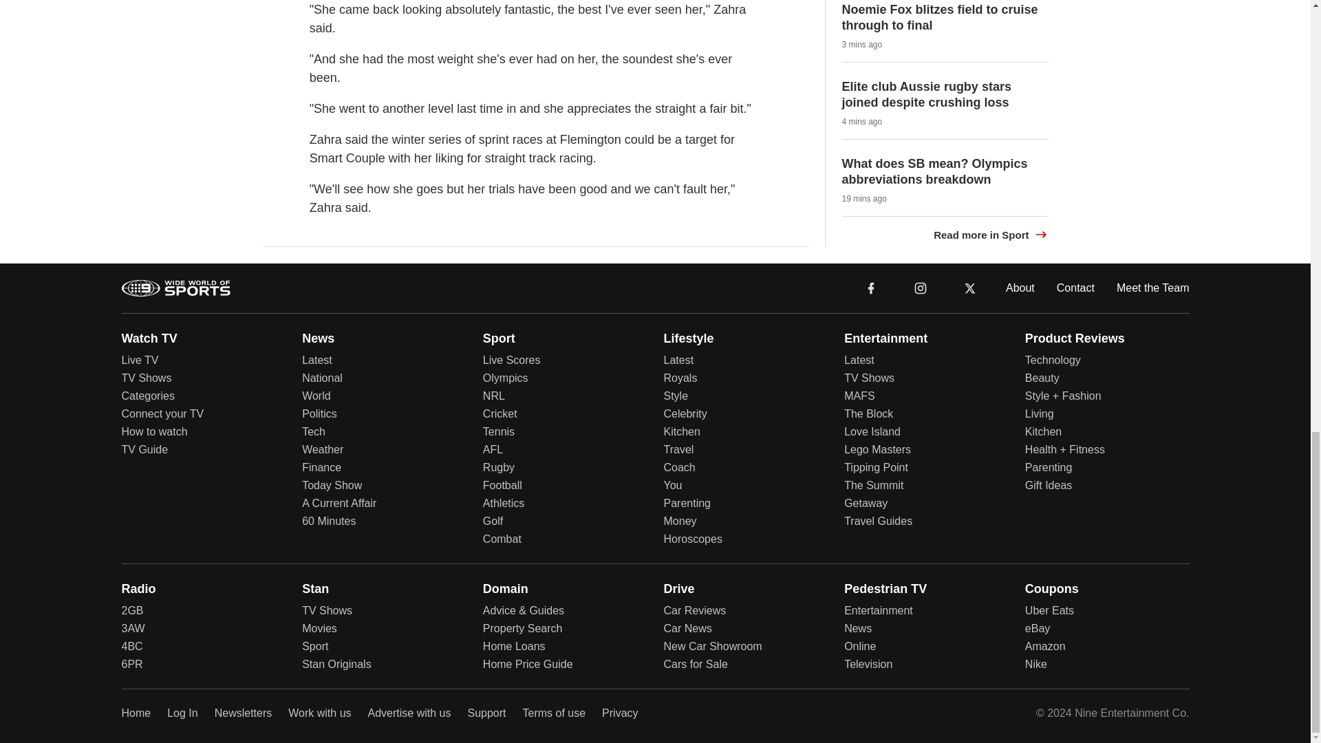  I want to click on About, so click(1020, 288).